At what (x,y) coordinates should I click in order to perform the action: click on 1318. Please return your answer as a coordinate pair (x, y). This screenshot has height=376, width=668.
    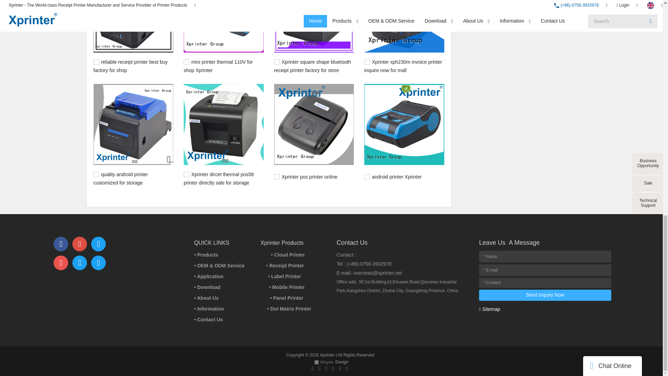
    Looking at the image, I should click on (277, 62).